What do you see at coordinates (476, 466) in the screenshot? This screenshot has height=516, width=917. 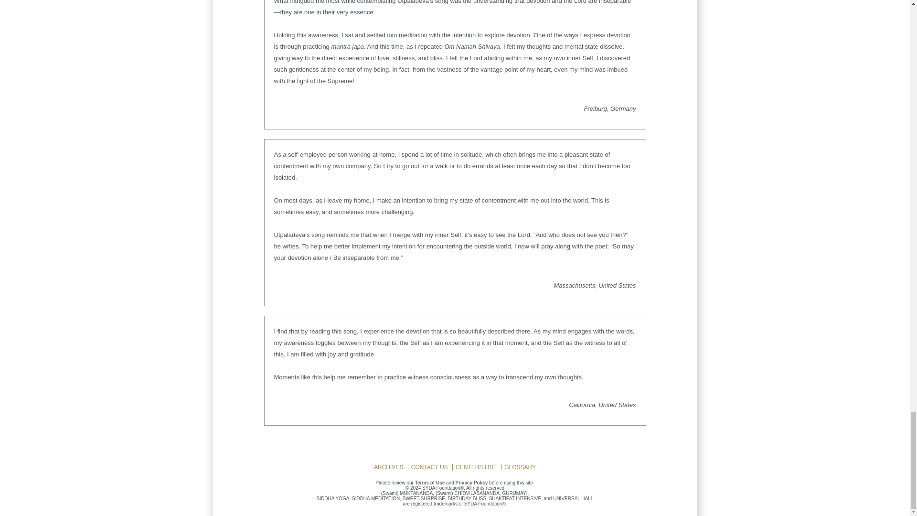 I see `CENTERS LIST` at bounding box center [476, 466].